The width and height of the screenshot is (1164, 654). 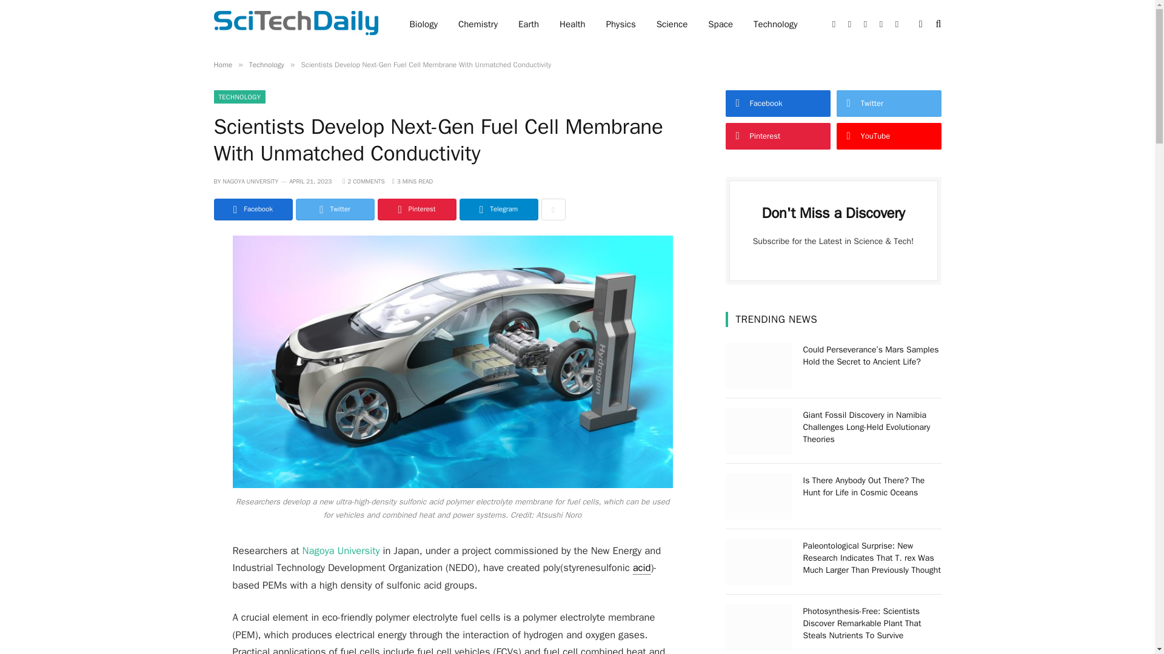 I want to click on Technology, so click(x=266, y=64).